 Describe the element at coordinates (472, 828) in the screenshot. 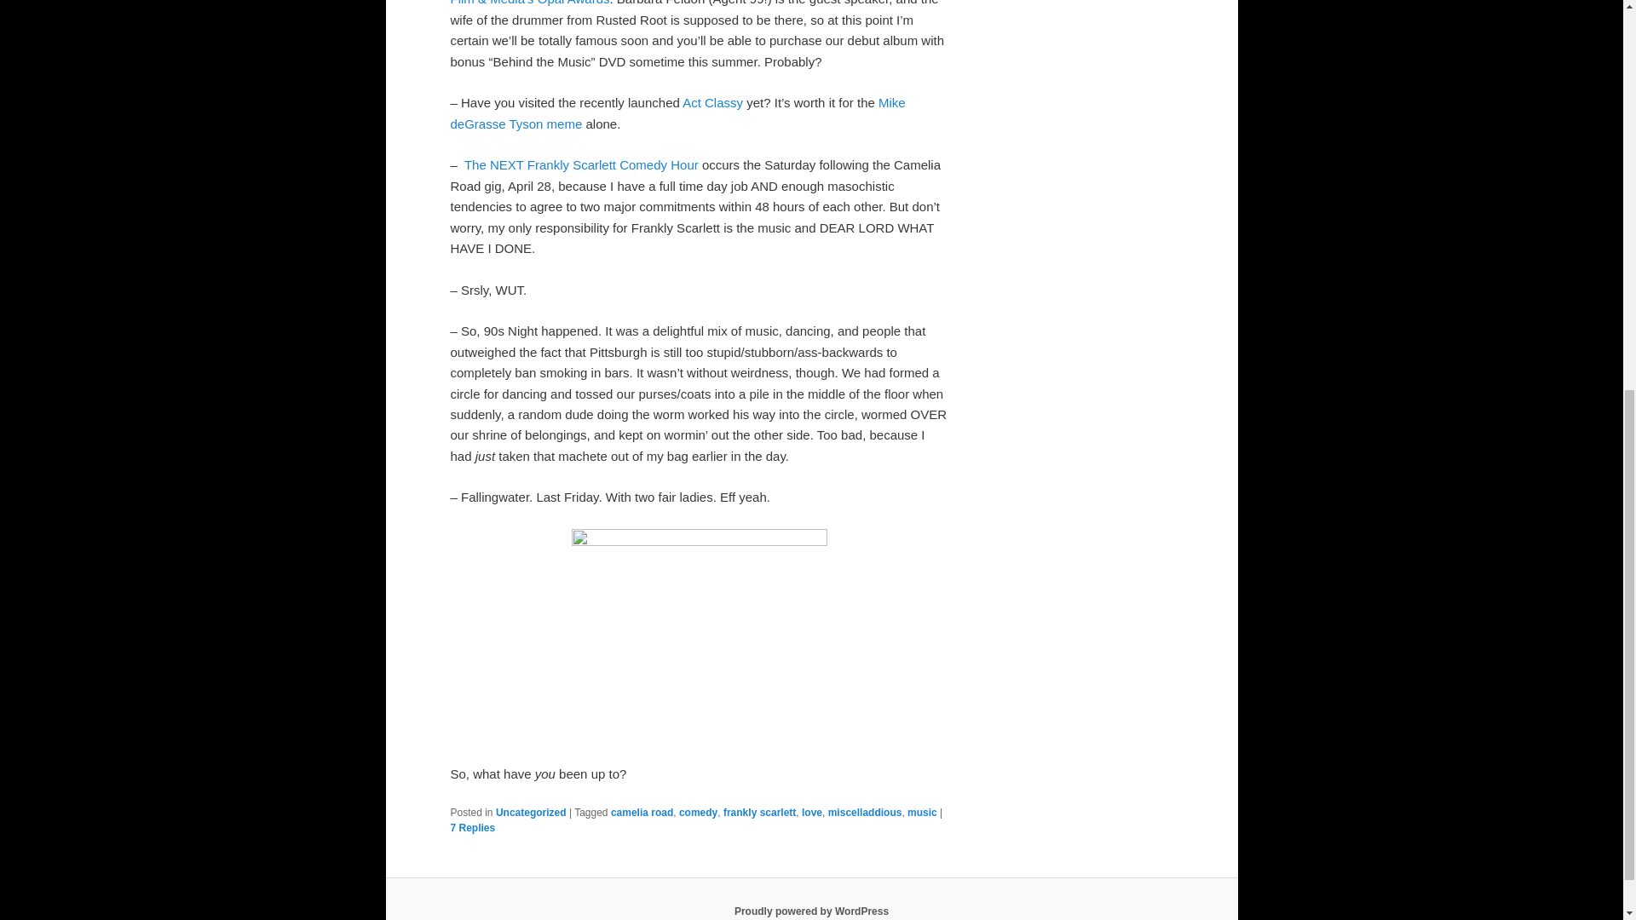

I see `7 Replies` at that location.